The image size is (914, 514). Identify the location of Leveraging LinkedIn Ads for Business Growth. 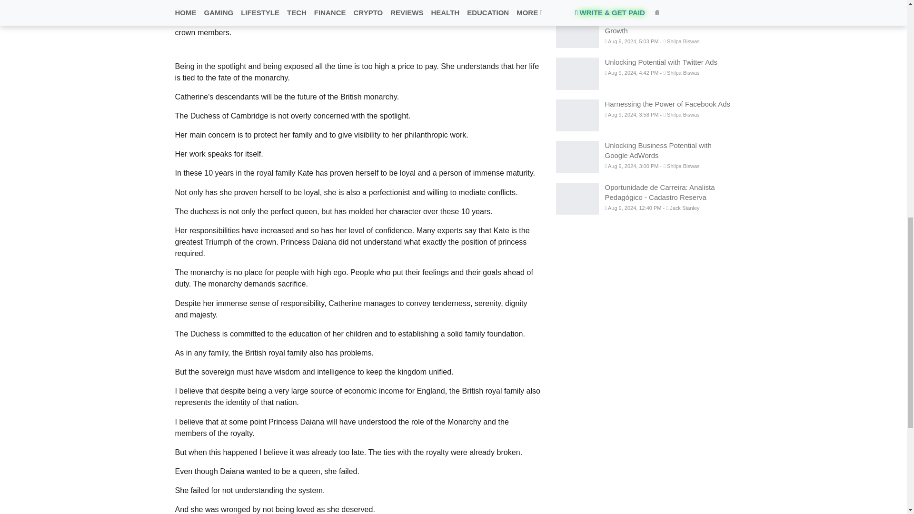
(577, 32).